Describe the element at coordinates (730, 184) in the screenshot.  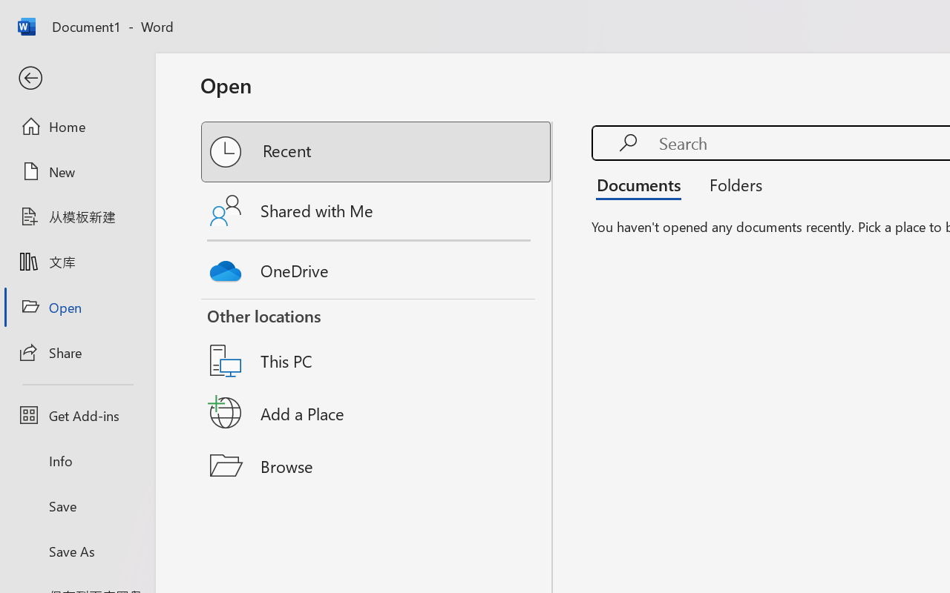
I see `Folders` at that location.